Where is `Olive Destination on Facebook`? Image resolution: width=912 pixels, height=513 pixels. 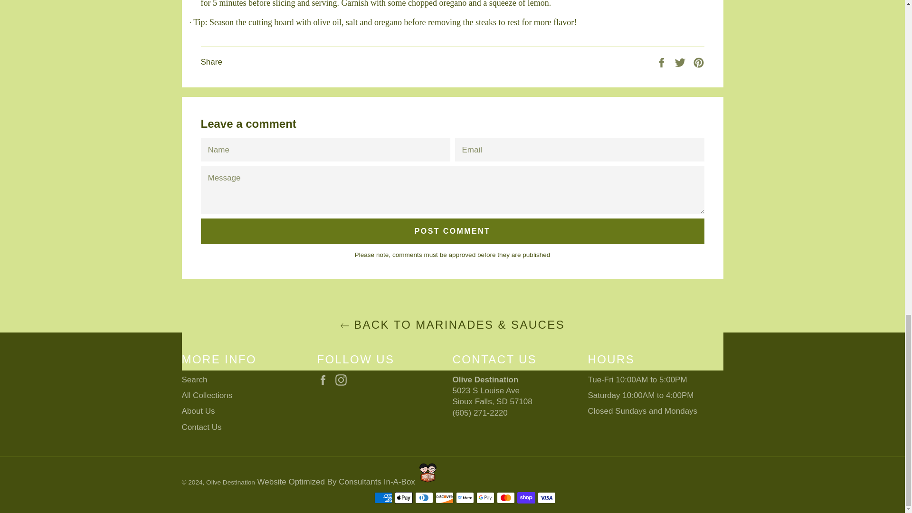 Olive Destination on Facebook is located at coordinates (325, 380).